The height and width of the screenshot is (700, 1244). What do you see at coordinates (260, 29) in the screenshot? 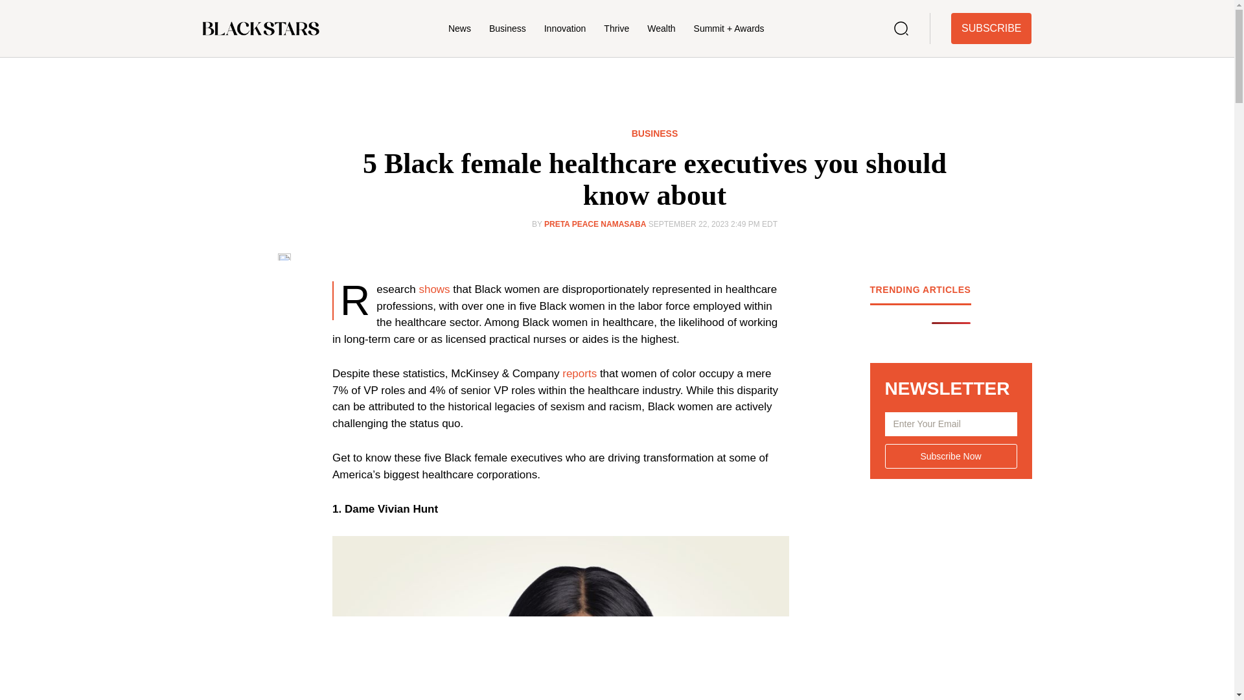
I see `BlackStars` at bounding box center [260, 29].